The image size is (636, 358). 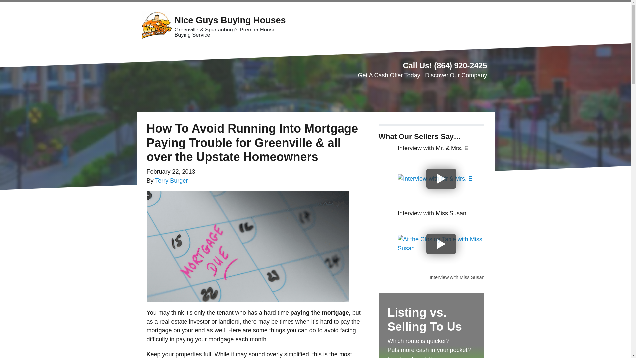 I want to click on Discover Our Company, so click(x=456, y=75).